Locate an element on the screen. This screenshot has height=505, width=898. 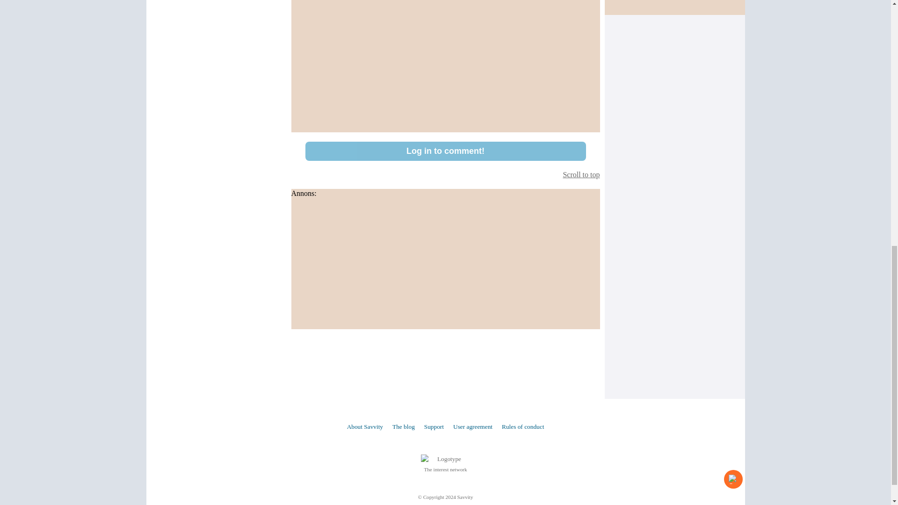
User agreement is located at coordinates (472, 426).